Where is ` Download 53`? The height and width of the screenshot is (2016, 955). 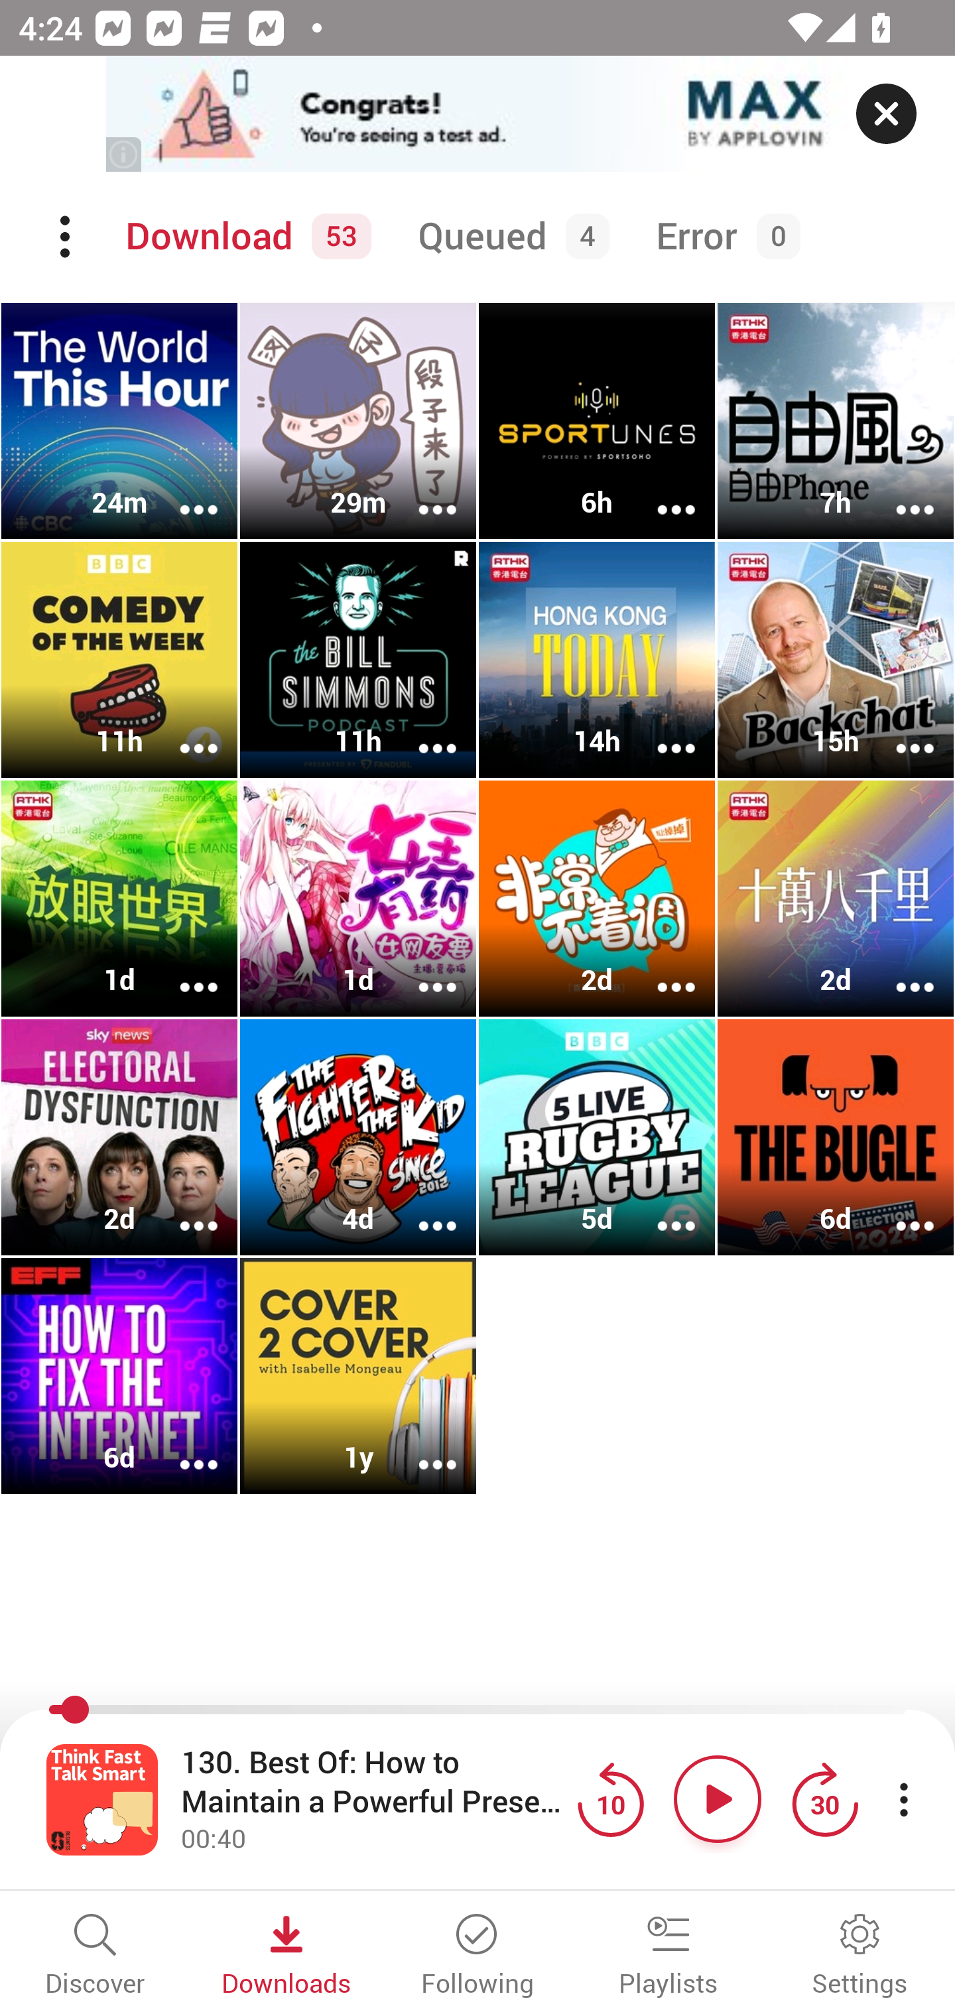
 Download 53 is located at coordinates (244, 237).